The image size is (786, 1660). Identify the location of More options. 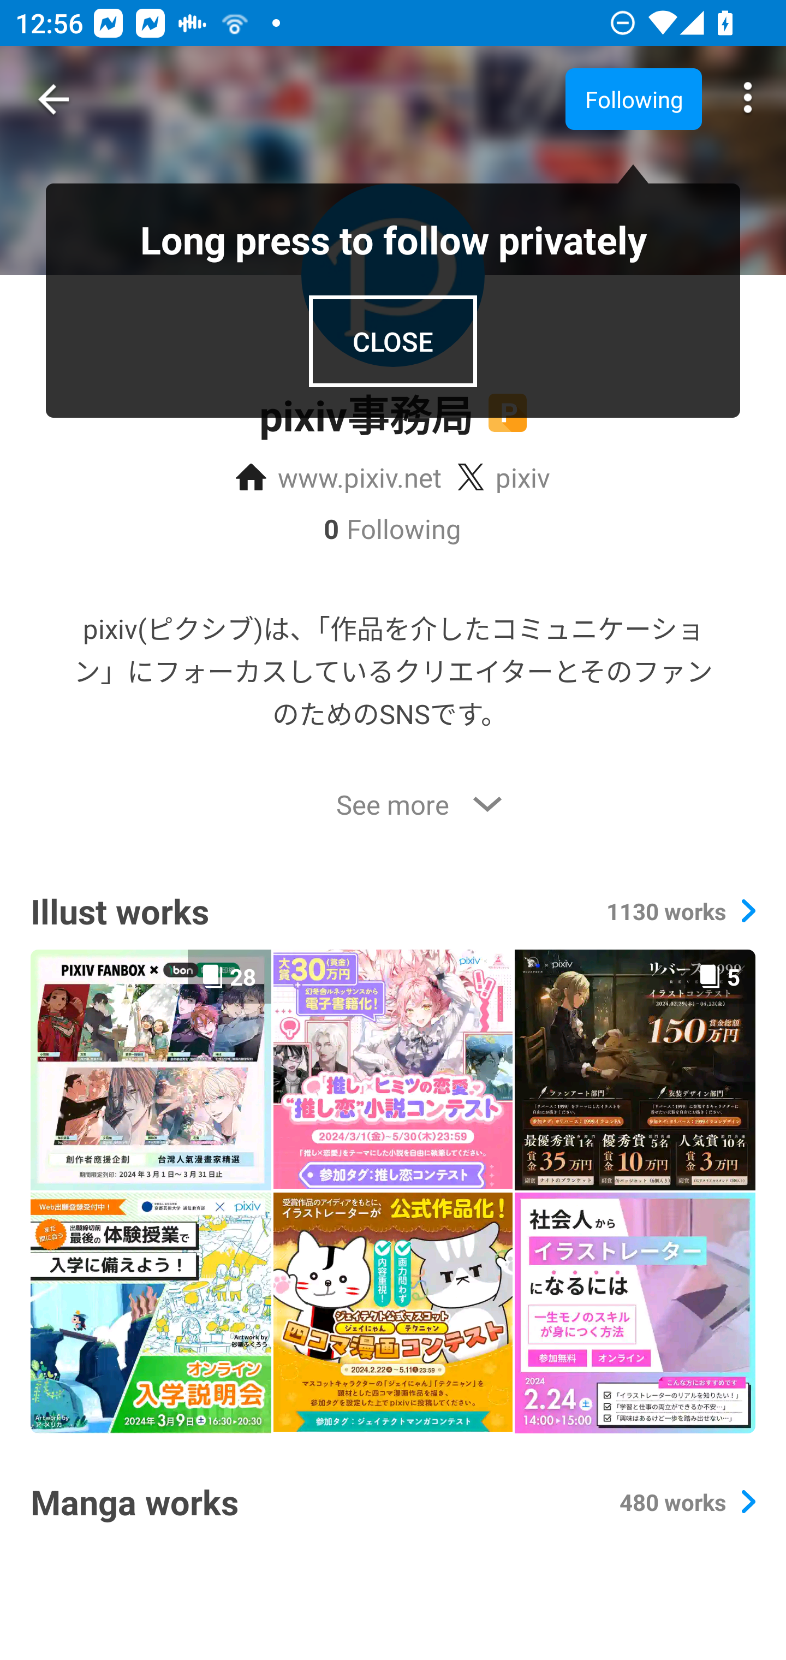
(748, 99).